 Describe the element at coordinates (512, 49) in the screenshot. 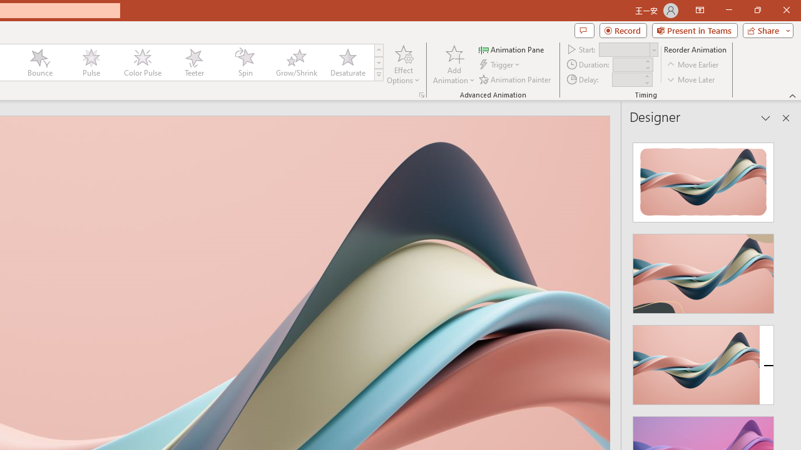

I see `Animation Pane` at that location.